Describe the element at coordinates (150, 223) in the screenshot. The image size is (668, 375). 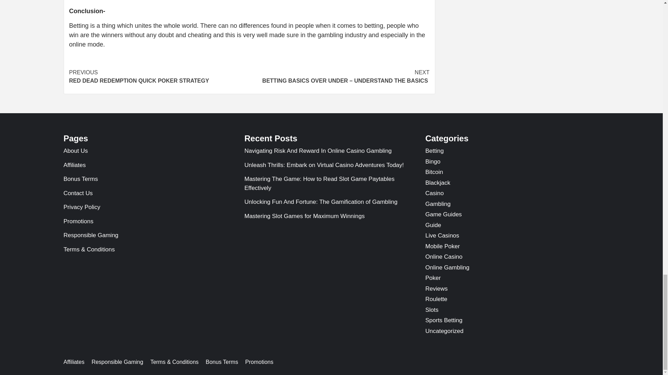
I see `Promotions` at that location.